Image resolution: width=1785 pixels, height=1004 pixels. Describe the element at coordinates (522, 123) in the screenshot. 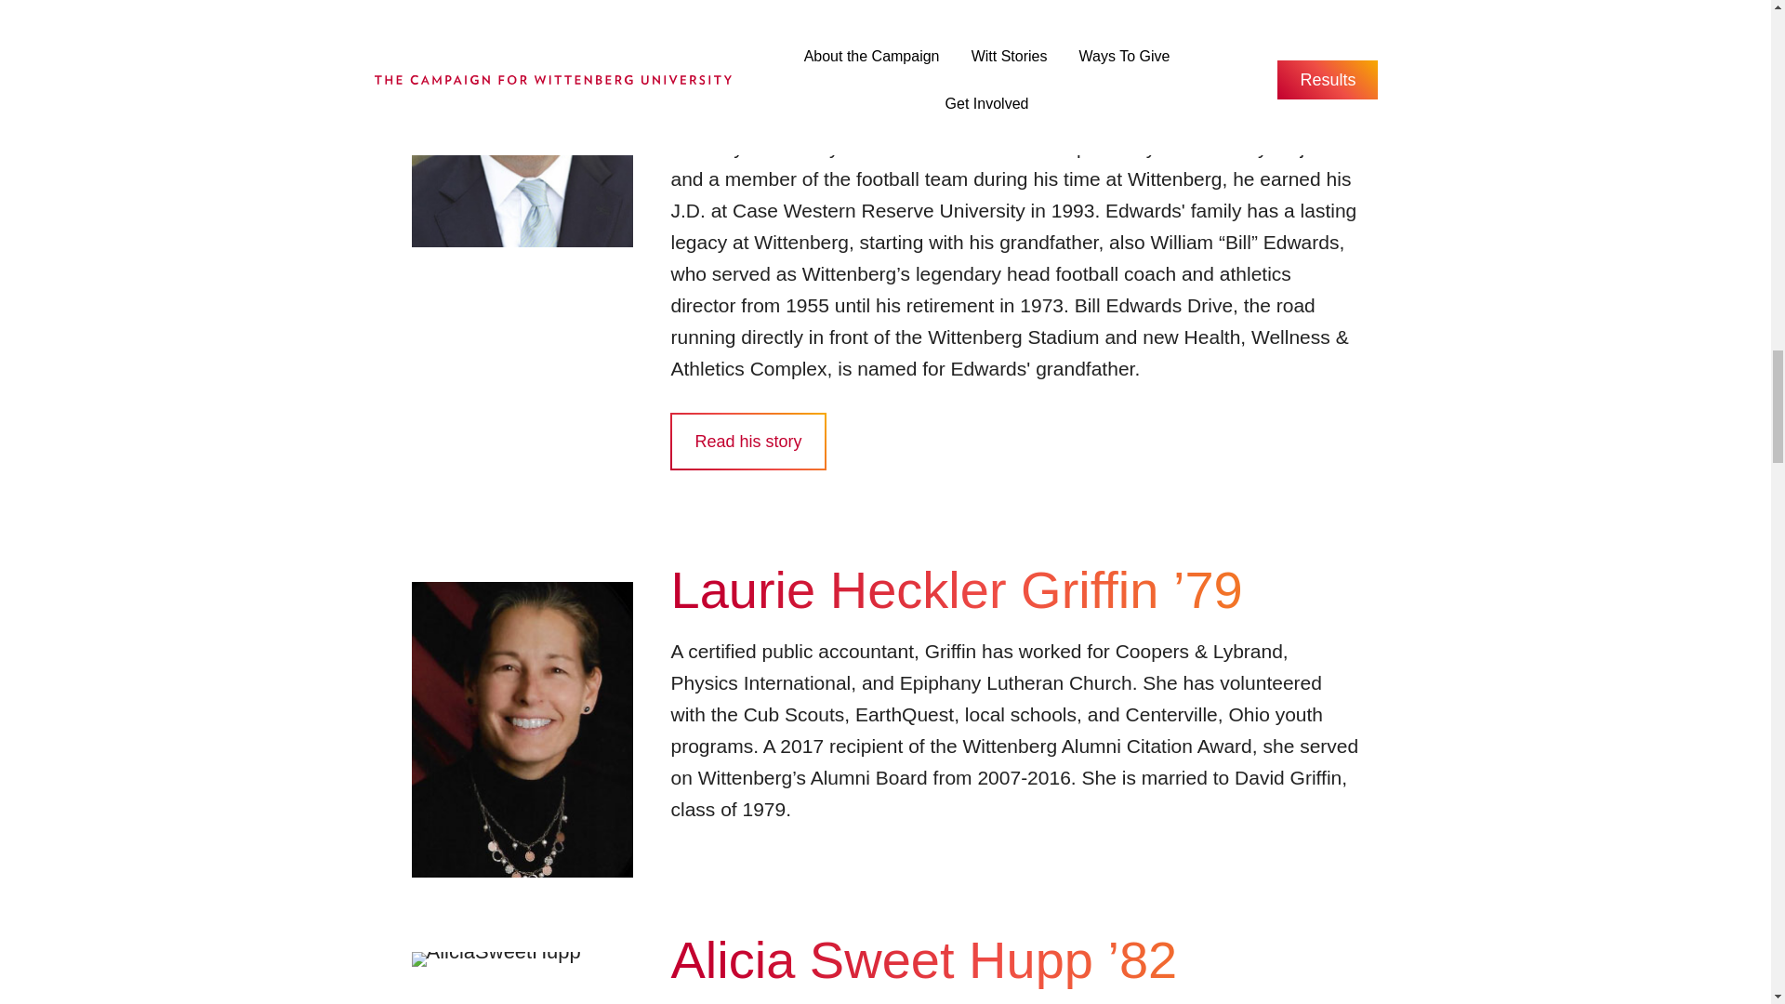

I see `Bill Edwards` at that location.